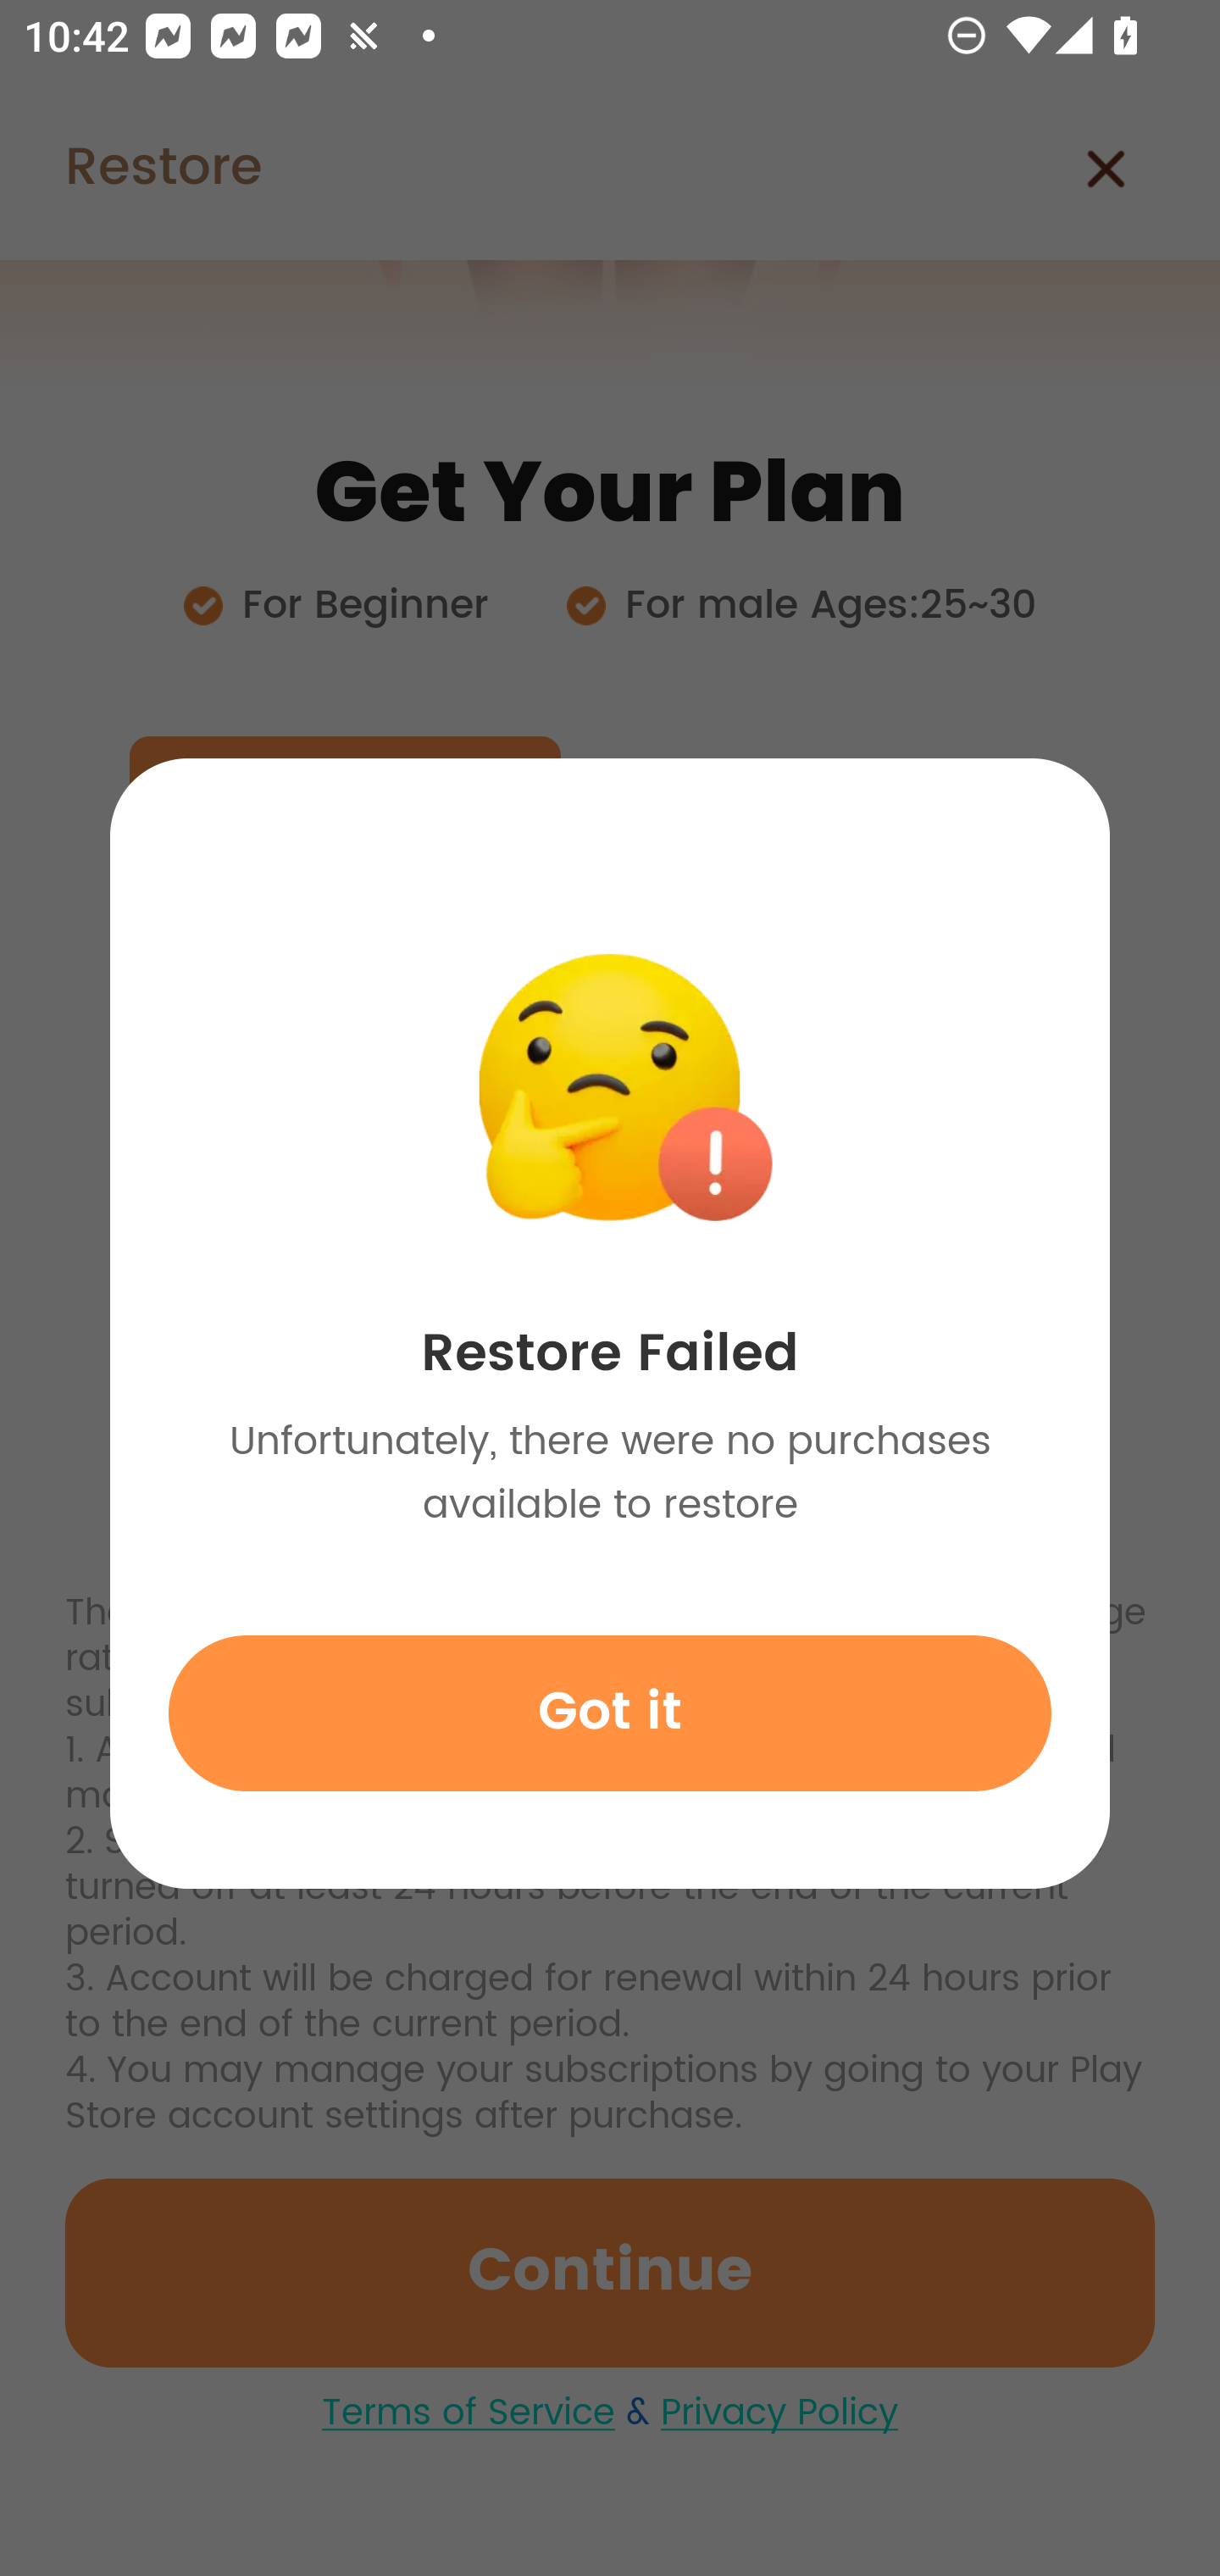 This screenshot has height=2576, width=1220. Describe the element at coordinates (610, 1713) in the screenshot. I see `Got it` at that location.